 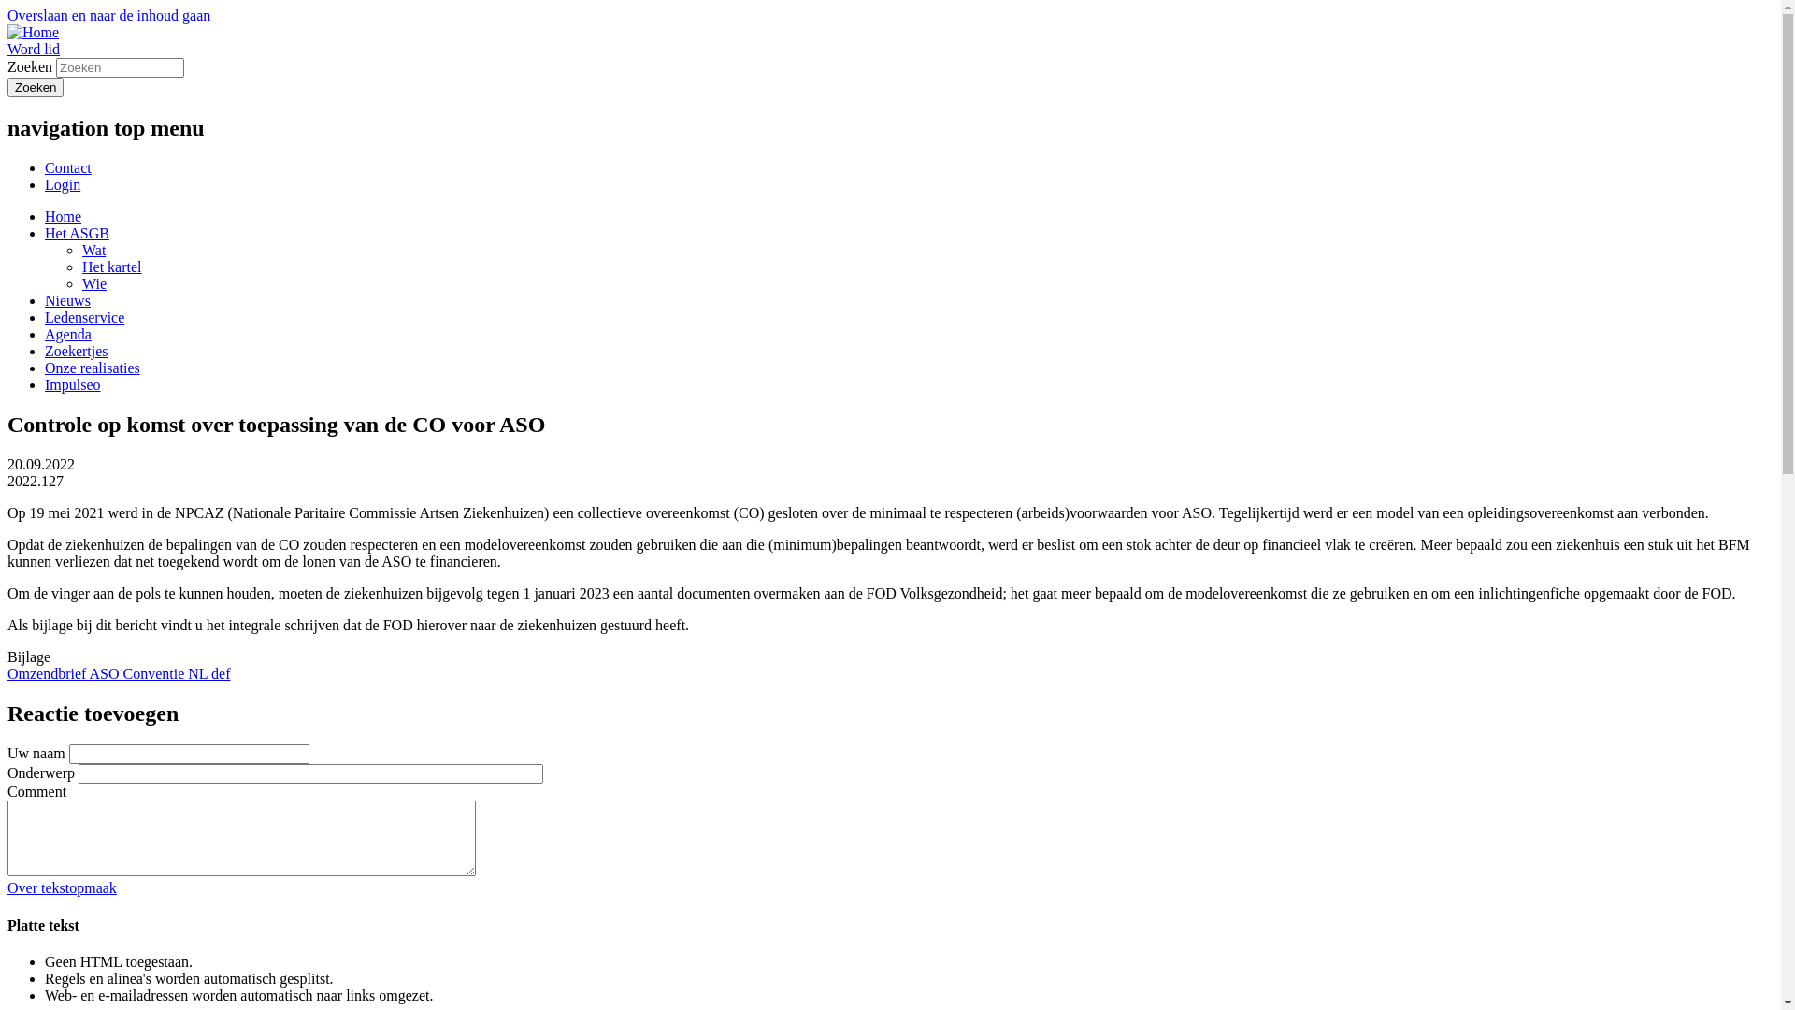 I want to click on Zoeken, so click(x=36, y=88).